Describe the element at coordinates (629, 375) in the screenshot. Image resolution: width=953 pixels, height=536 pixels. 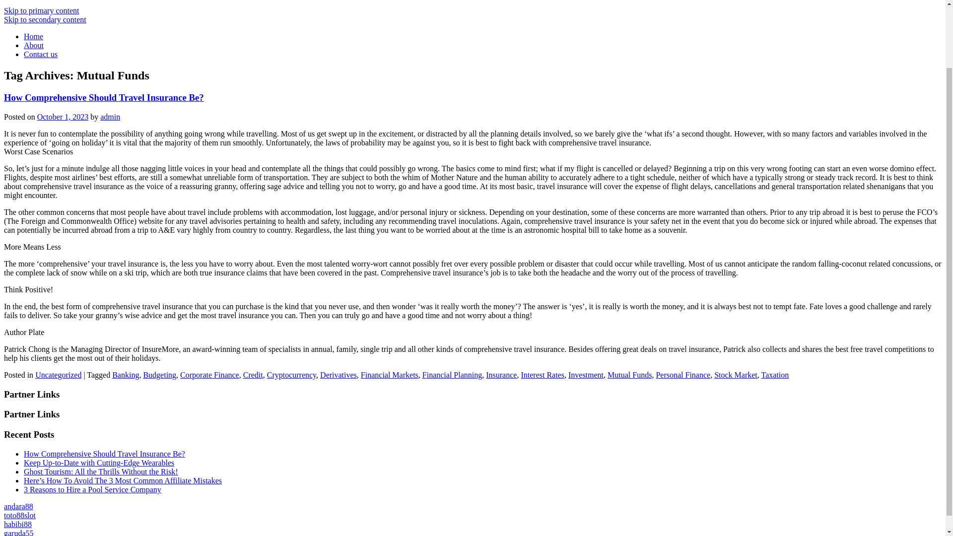
I see `Mutual Funds` at that location.